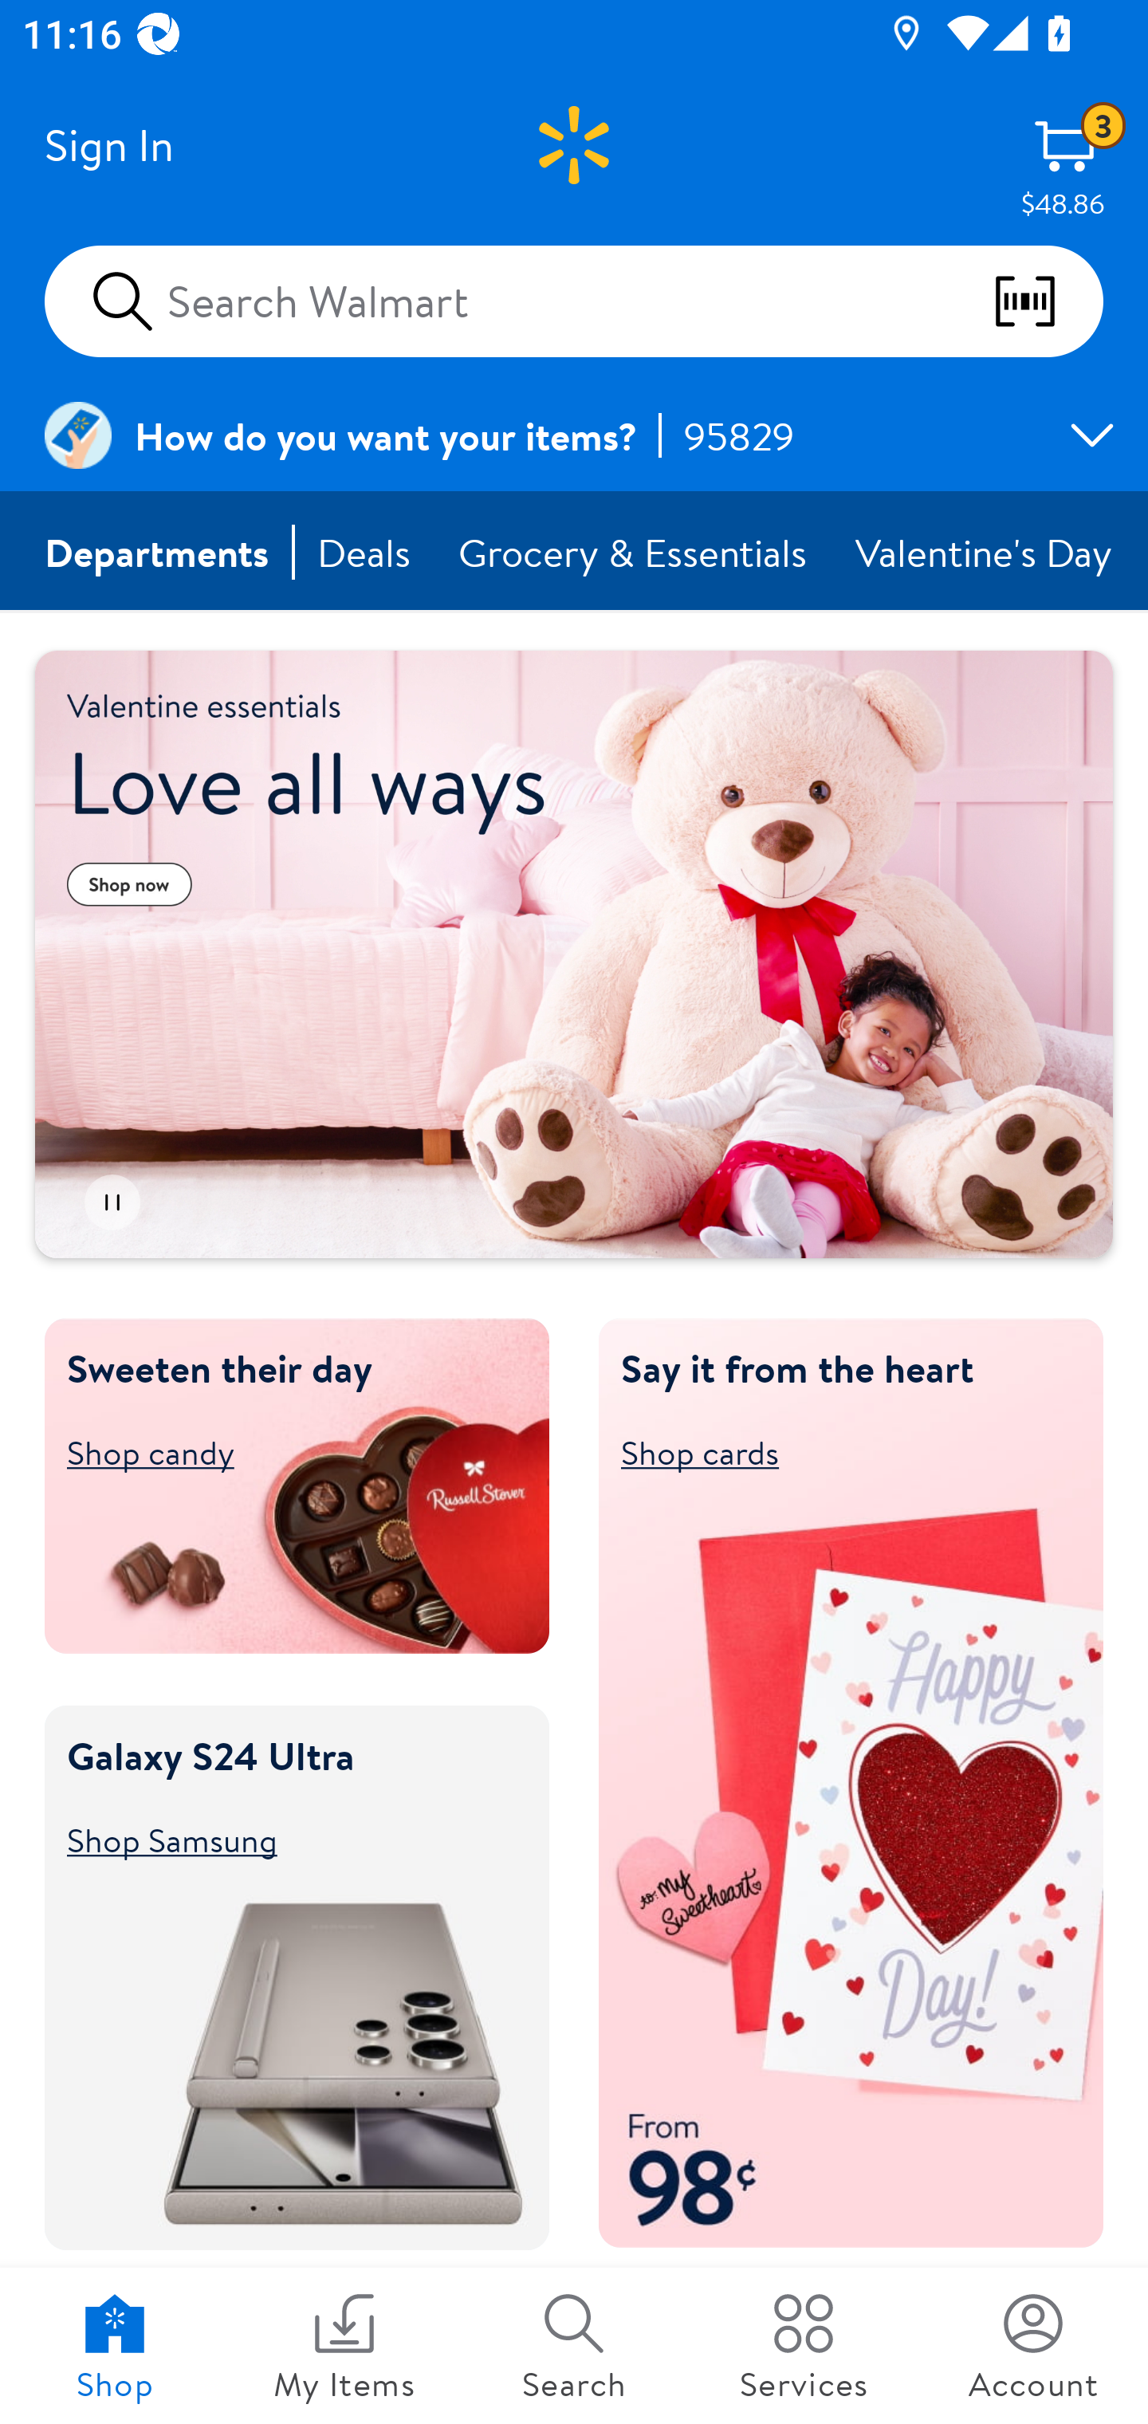 The height and width of the screenshot is (2424, 1148). I want to click on scan barcodes qr codes and more, so click(1048, 301).